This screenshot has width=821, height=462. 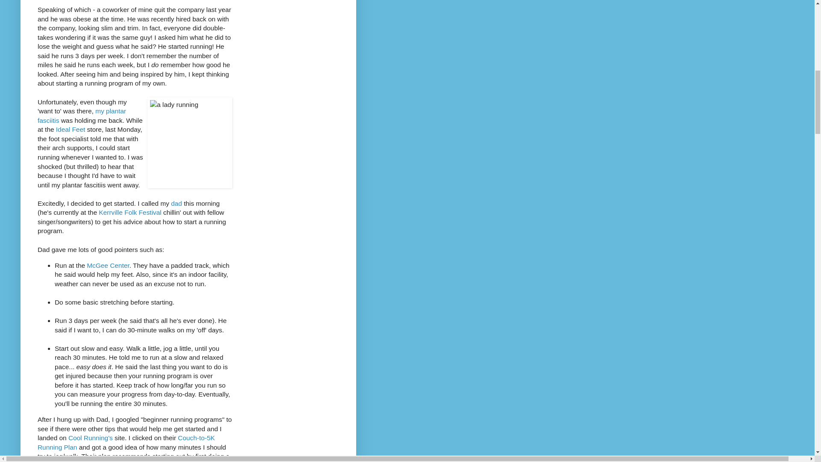 What do you see at coordinates (108, 265) in the screenshot?
I see `McGee Center` at bounding box center [108, 265].